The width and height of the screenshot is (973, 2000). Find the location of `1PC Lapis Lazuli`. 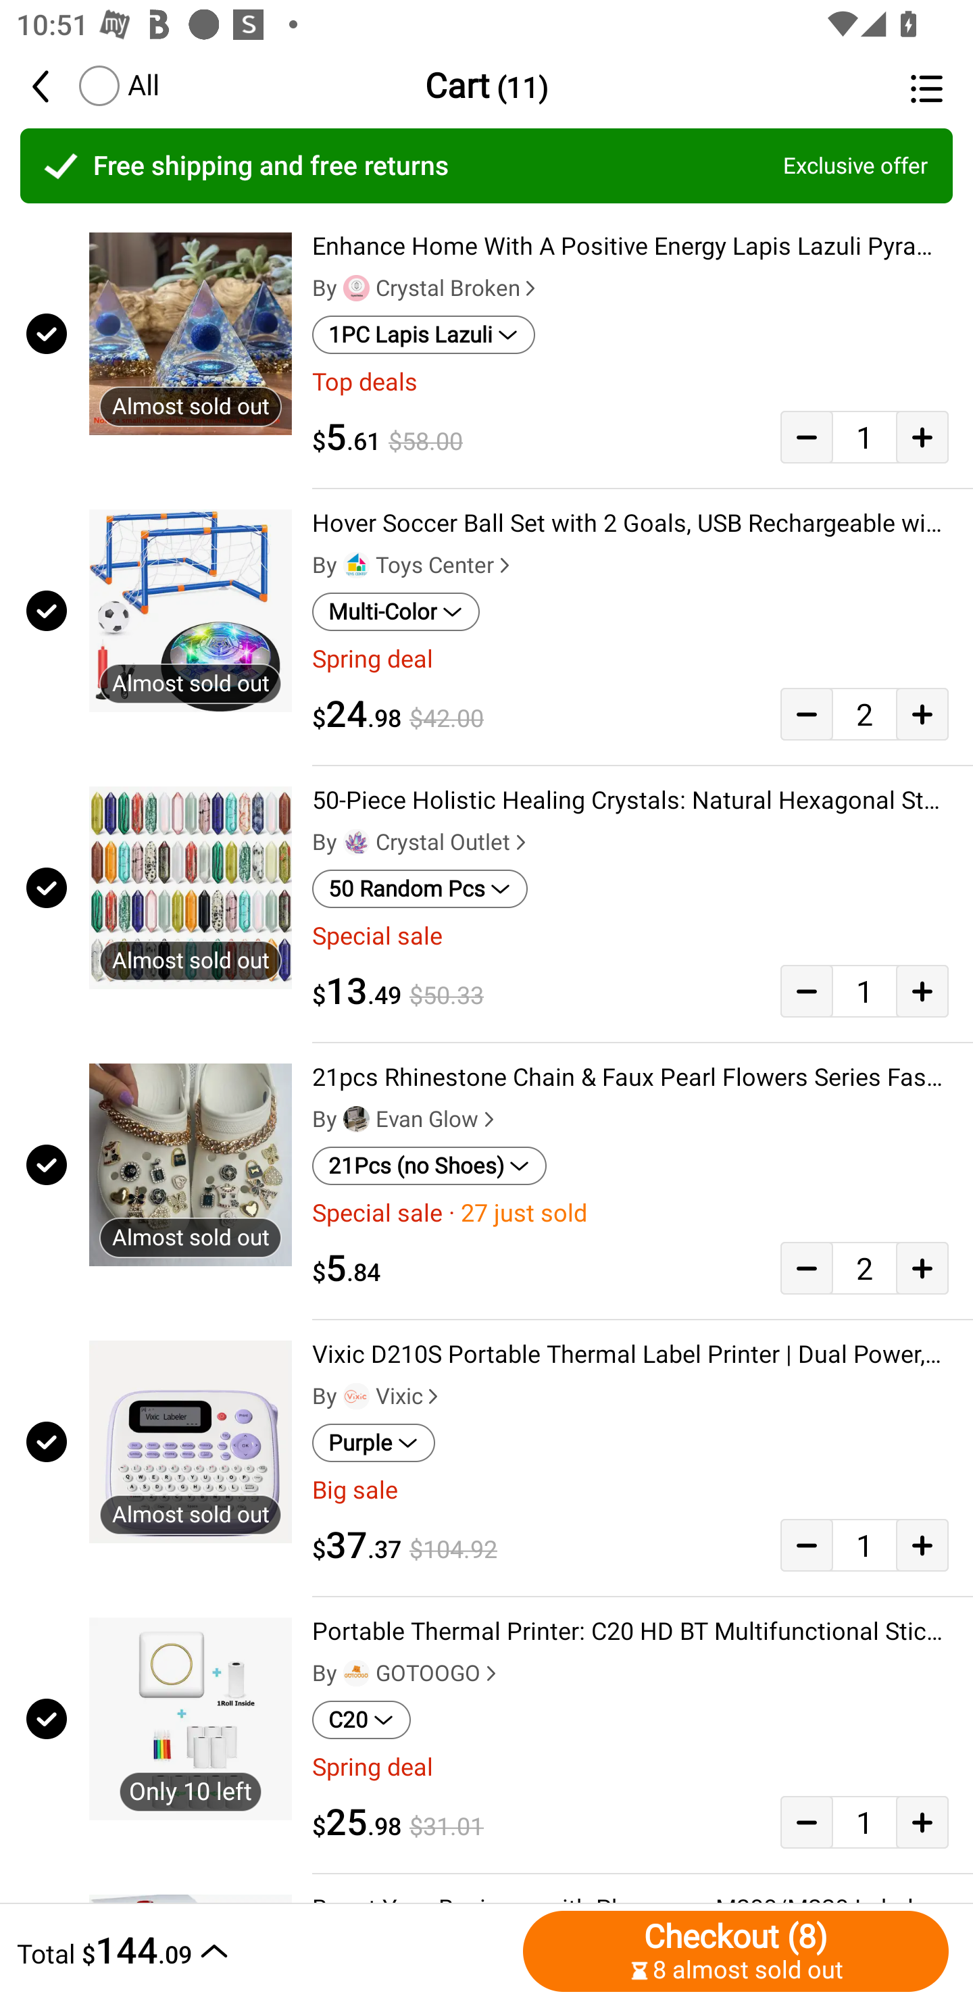

1PC Lapis Lazuli is located at coordinates (424, 334).